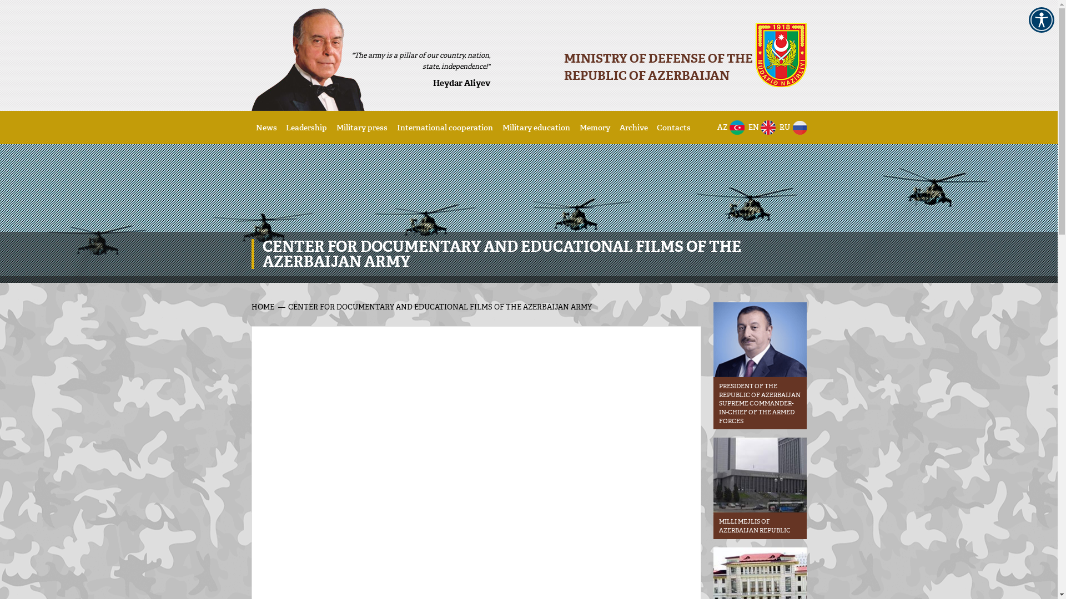 The height and width of the screenshot is (599, 1066). What do you see at coordinates (306, 128) in the screenshot?
I see `Leadership` at bounding box center [306, 128].